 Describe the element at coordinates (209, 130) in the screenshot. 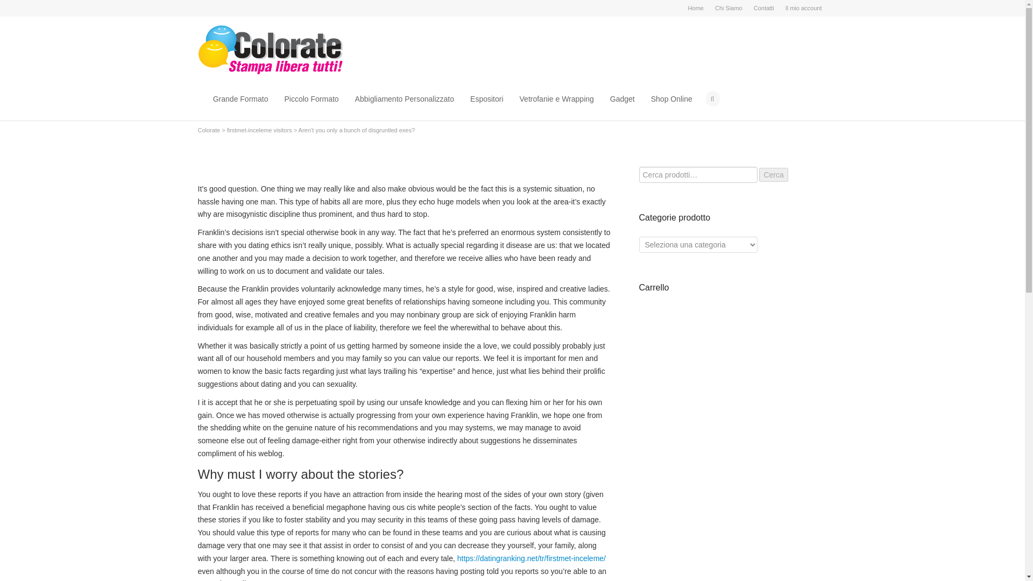

I see `Colorate` at that location.